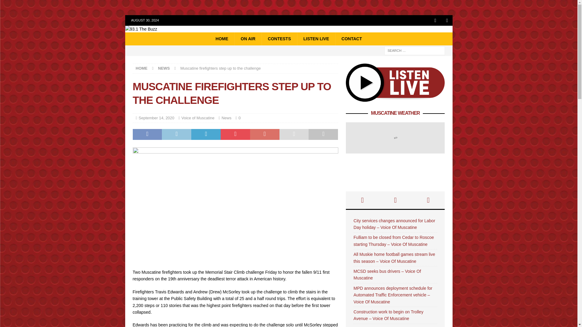 Image resolution: width=582 pixels, height=327 pixels. Describe the element at coordinates (316, 39) in the screenshot. I see `LISTEN LIVE` at that location.